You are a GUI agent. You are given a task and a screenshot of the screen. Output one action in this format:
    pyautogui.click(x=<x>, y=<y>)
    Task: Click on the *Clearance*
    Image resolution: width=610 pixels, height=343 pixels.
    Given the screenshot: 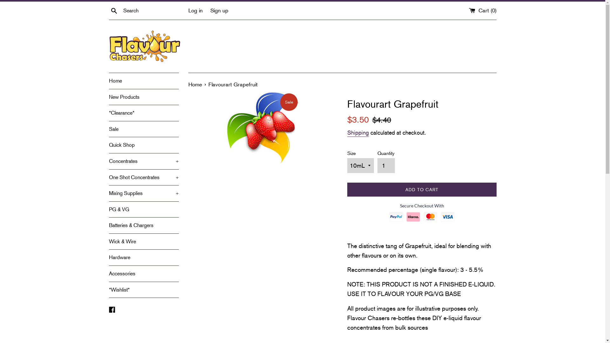 What is the action you would take?
    pyautogui.click(x=144, y=113)
    